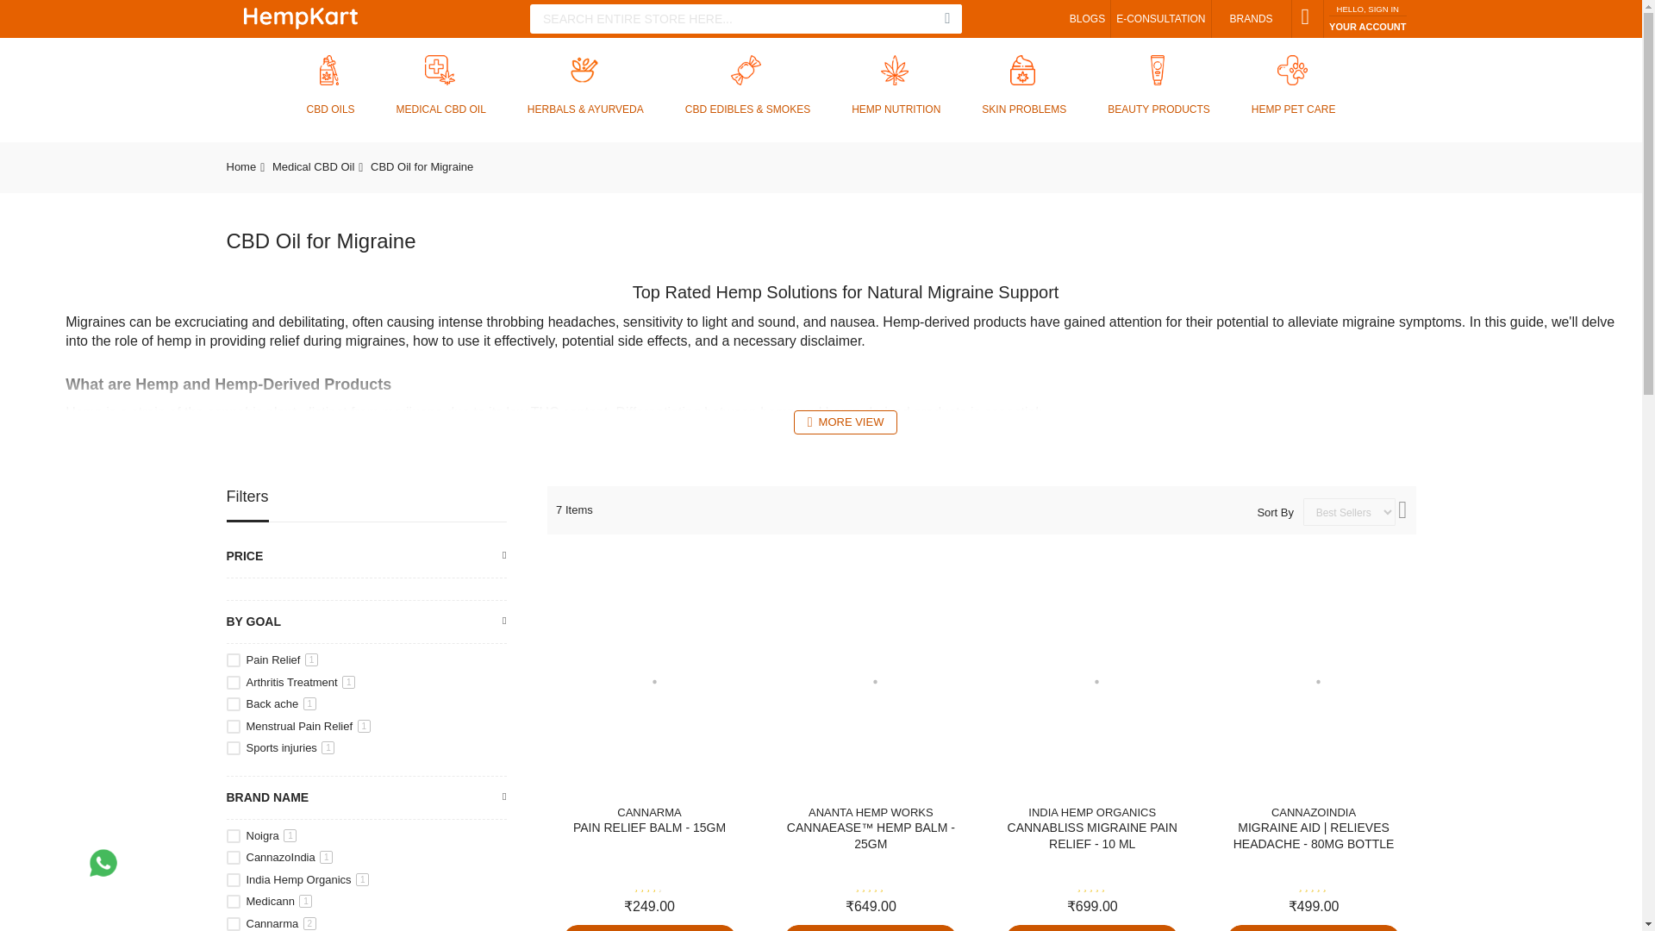 This screenshot has height=931, width=1655. Describe the element at coordinates (1251, 18) in the screenshot. I see `BRANDS` at that location.